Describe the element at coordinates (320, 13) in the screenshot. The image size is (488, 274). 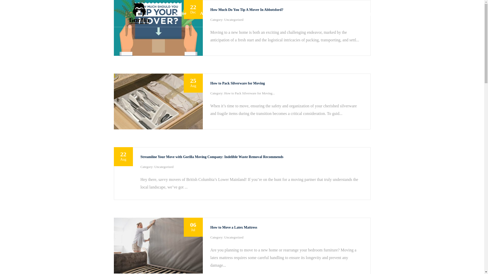
I see `Areas` at that location.